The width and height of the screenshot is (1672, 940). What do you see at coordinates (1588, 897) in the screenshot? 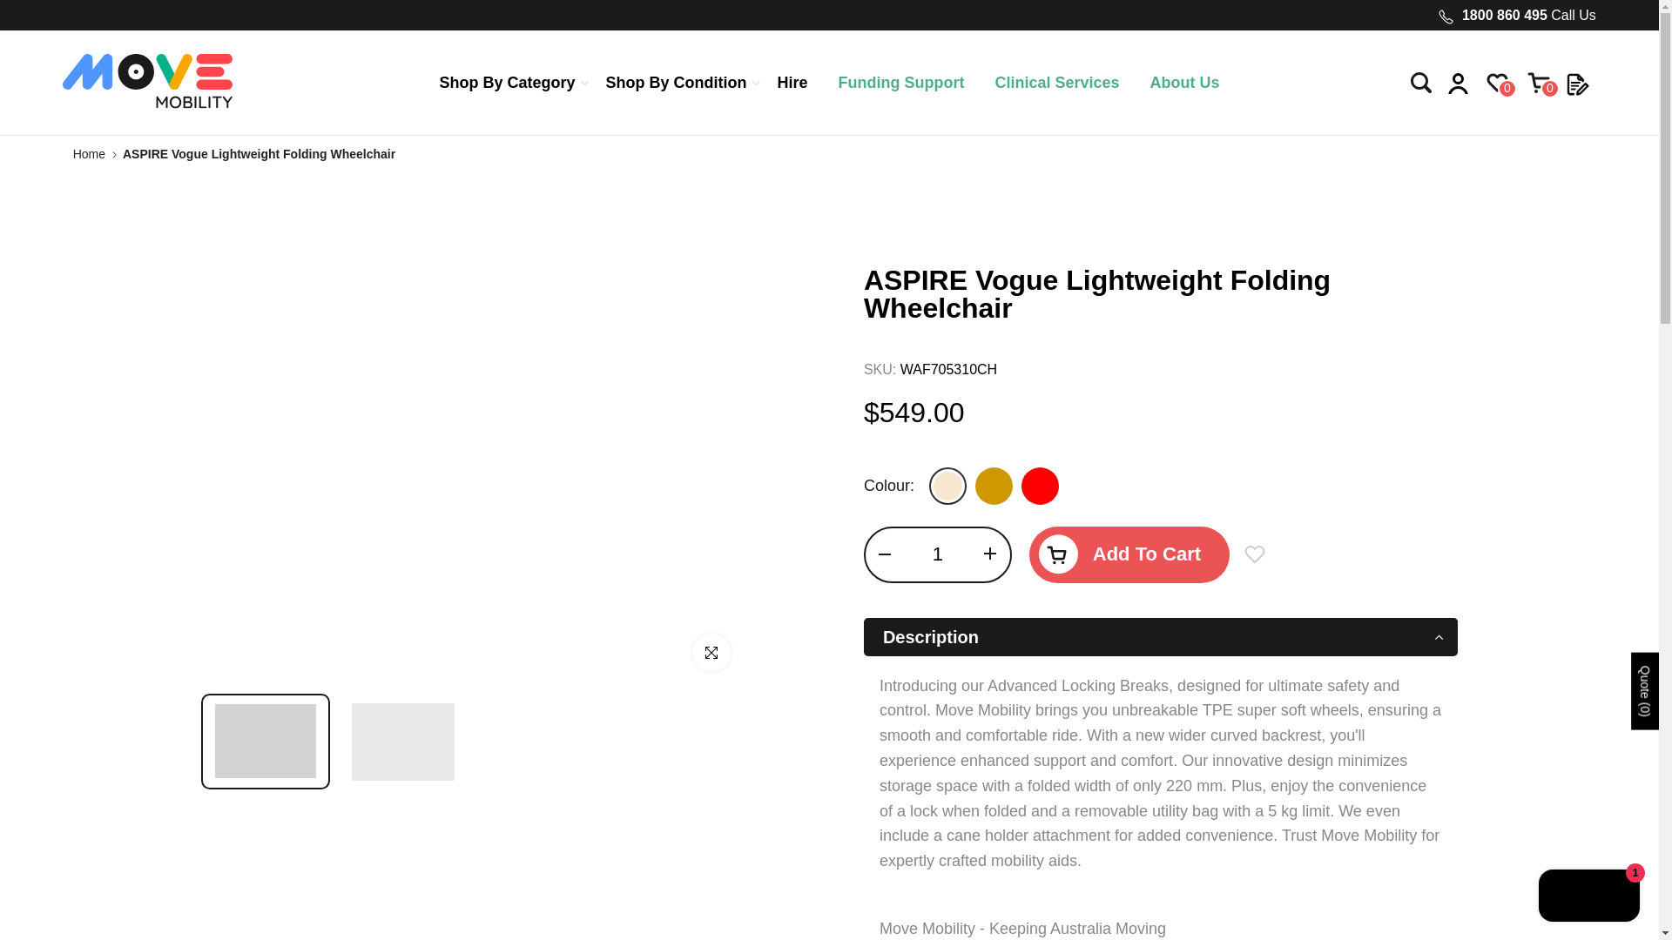
I see `Shopify online store chat` at bounding box center [1588, 897].